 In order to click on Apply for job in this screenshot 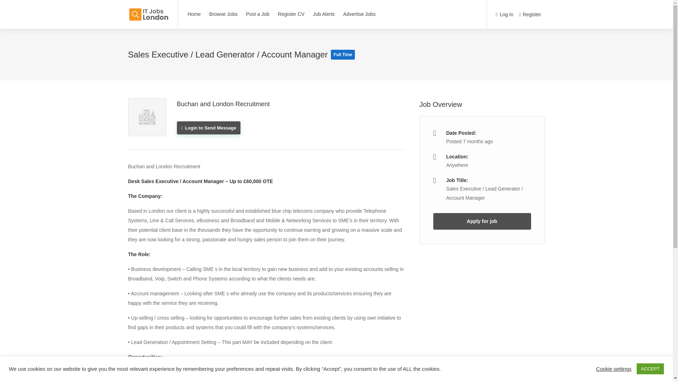, I will do `click(482, 221)`.